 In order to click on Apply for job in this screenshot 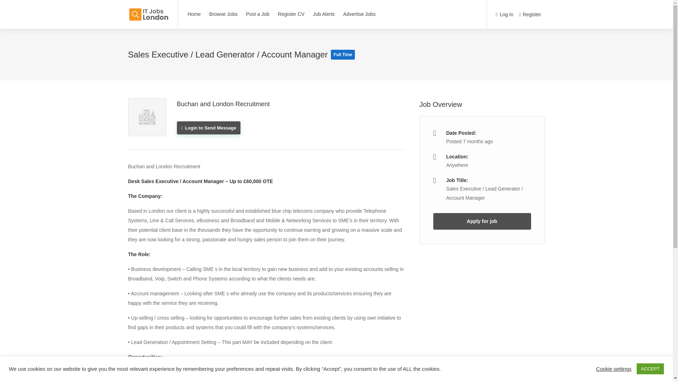, I will do `click(482, 221)`.